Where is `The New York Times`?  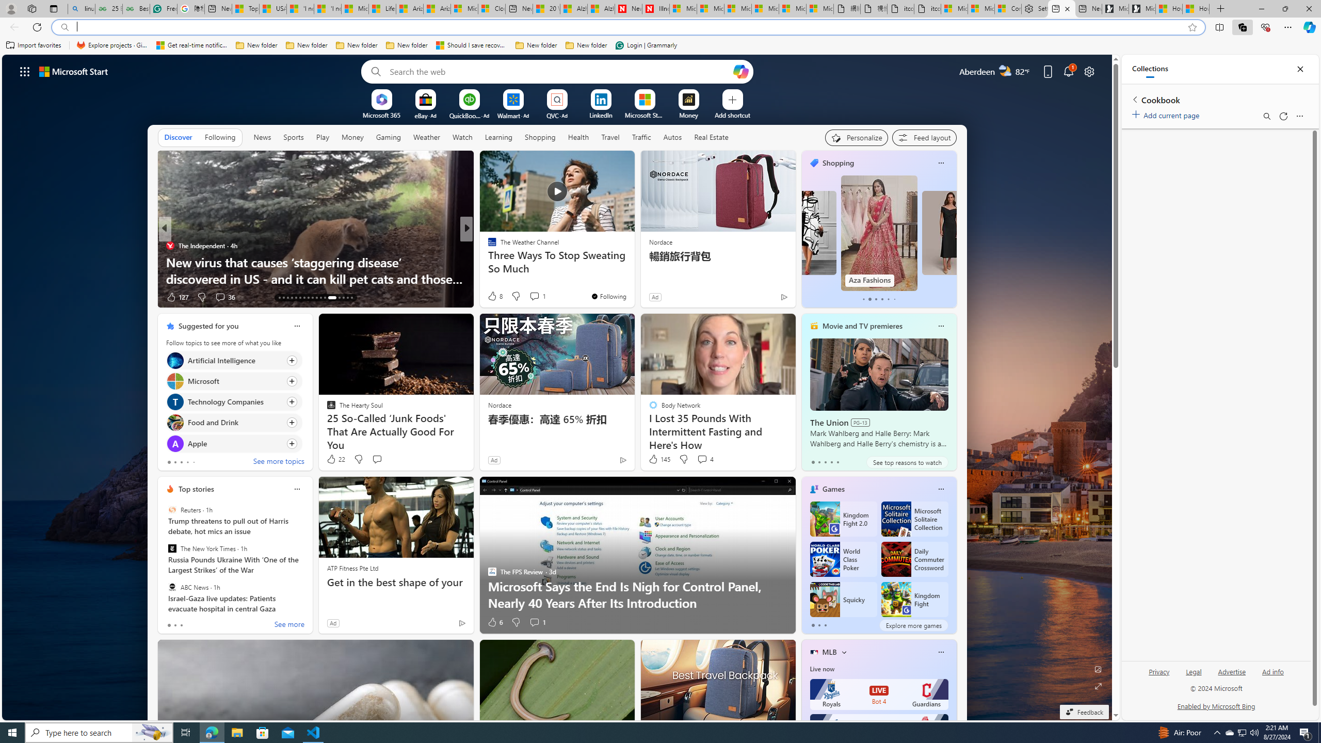
The New York Times is located at coordinates (172, 548).